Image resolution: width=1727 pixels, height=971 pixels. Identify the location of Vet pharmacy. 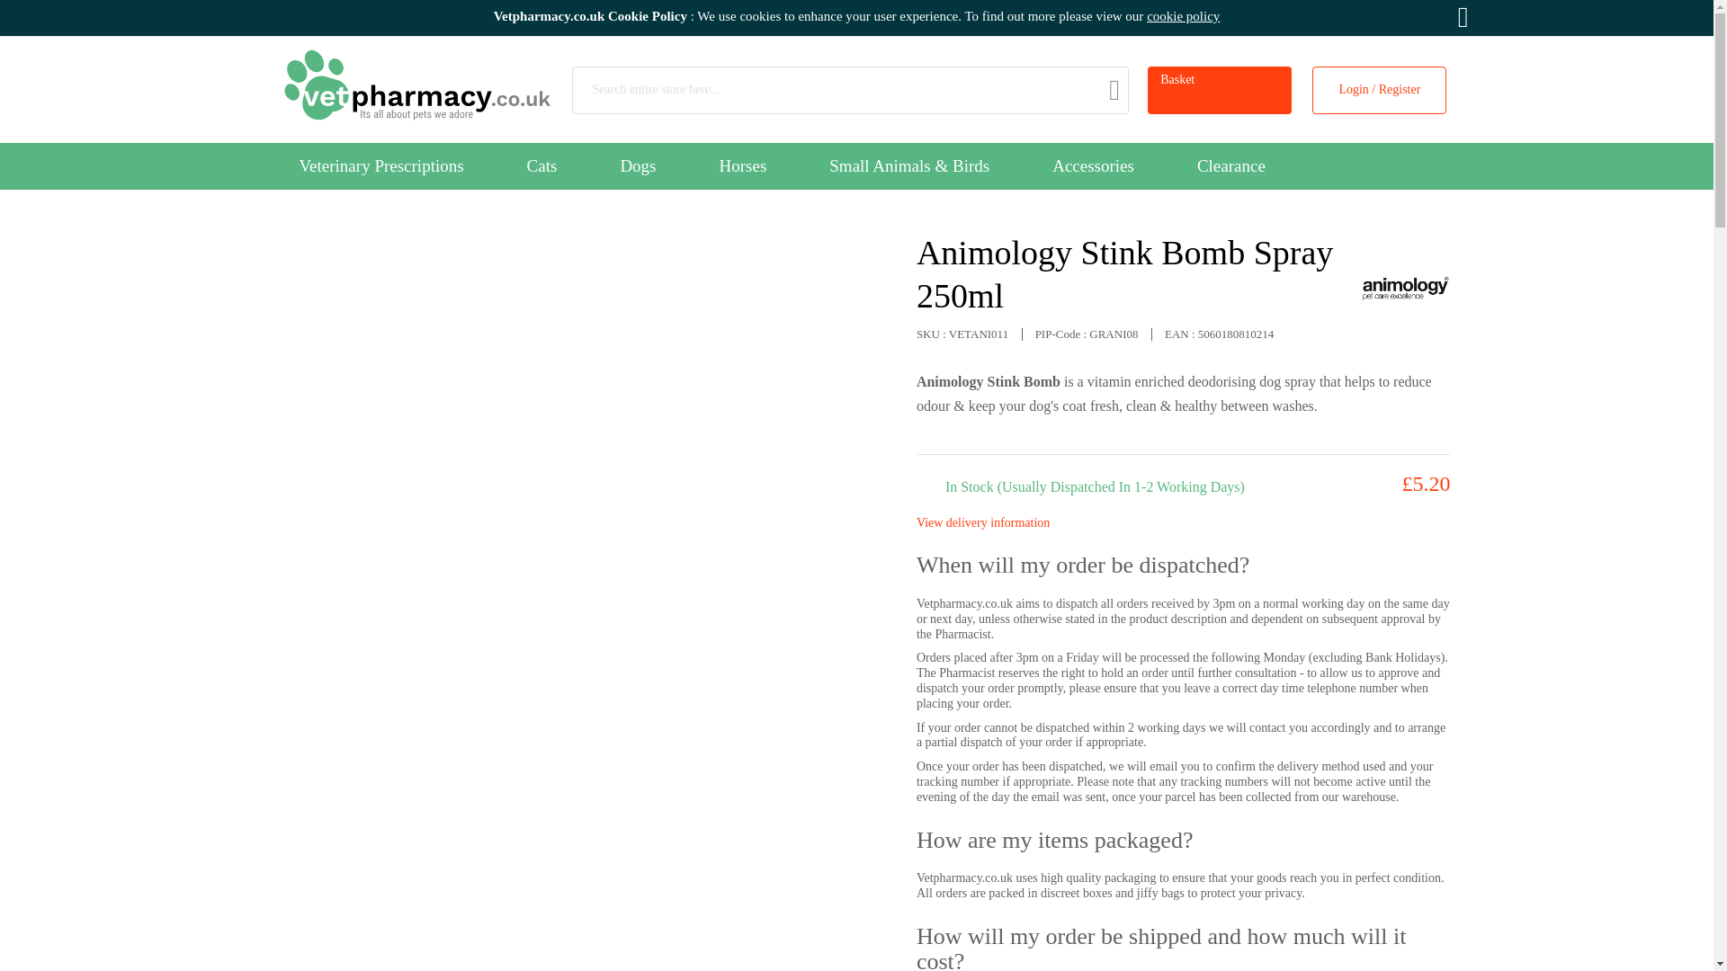
(393, 83).